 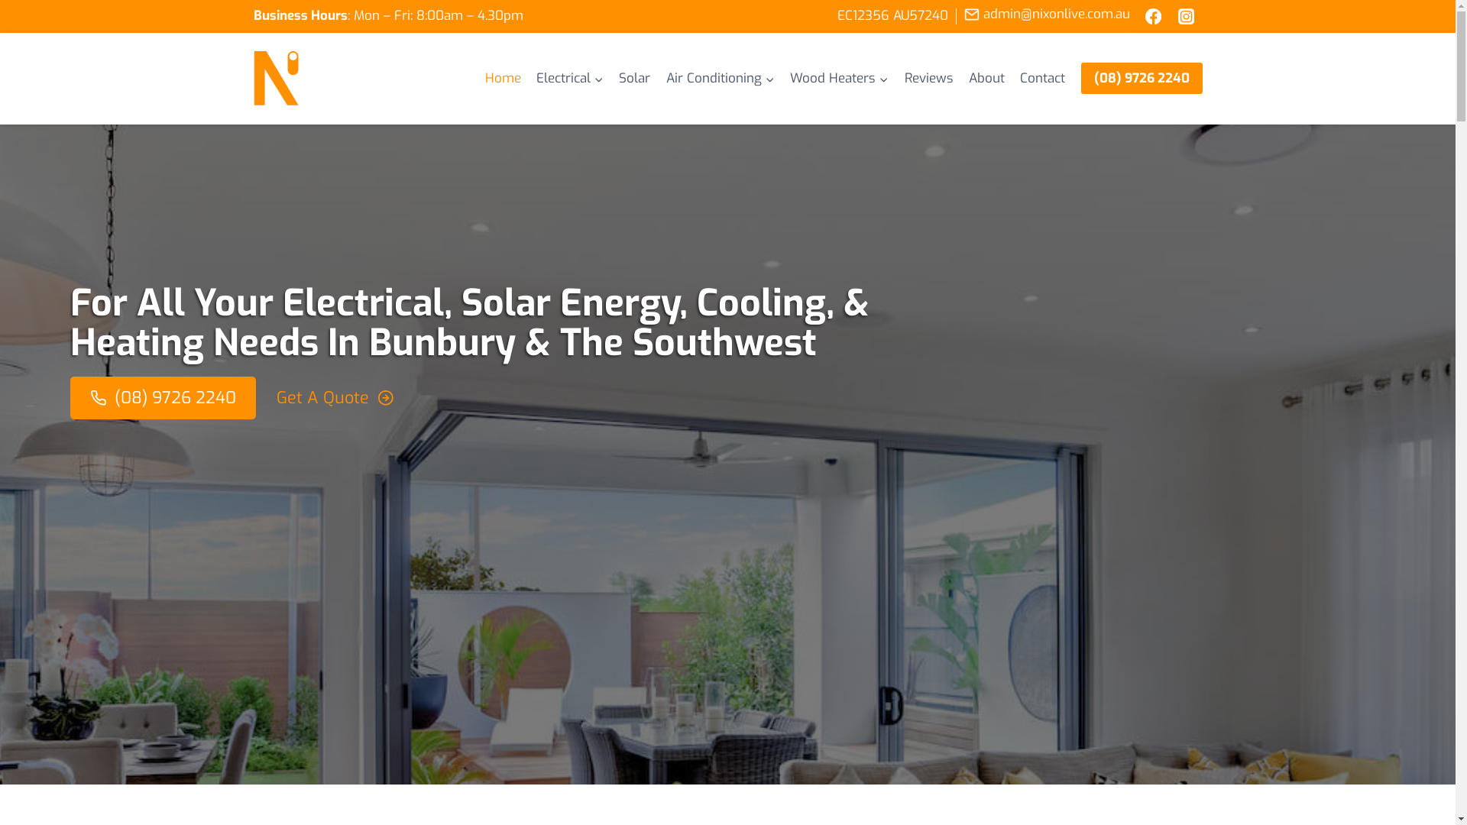 I want to click on Solar, so click(x=634, y=78).